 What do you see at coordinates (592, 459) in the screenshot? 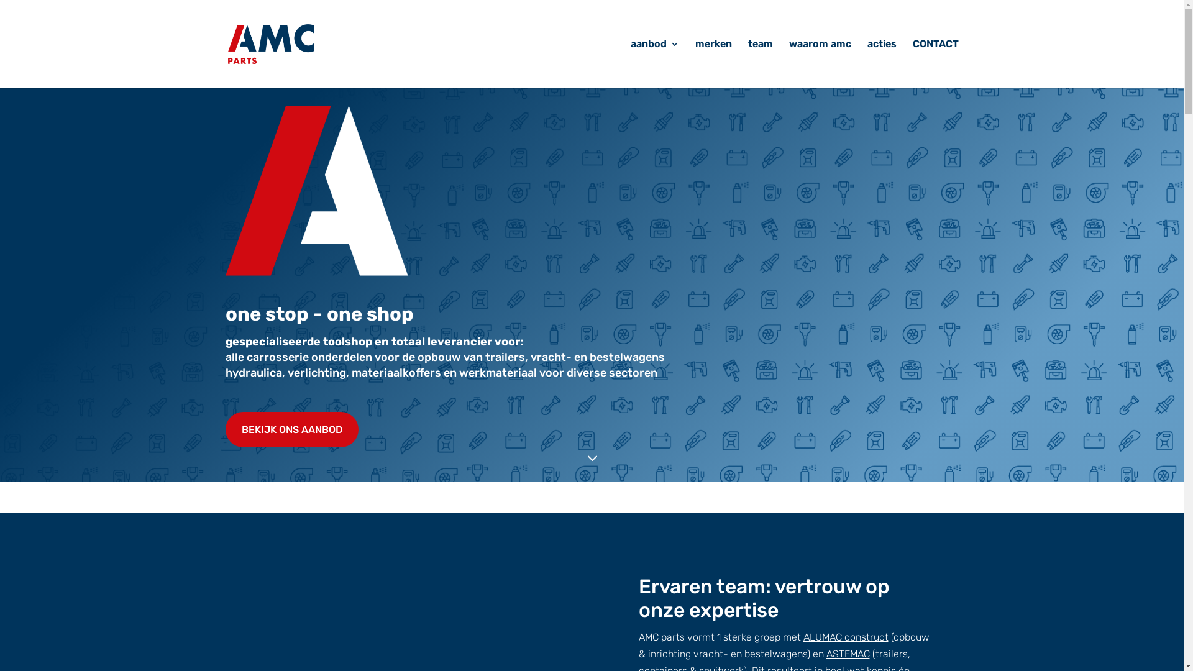
I see `3` at bounding box center [592, 459].